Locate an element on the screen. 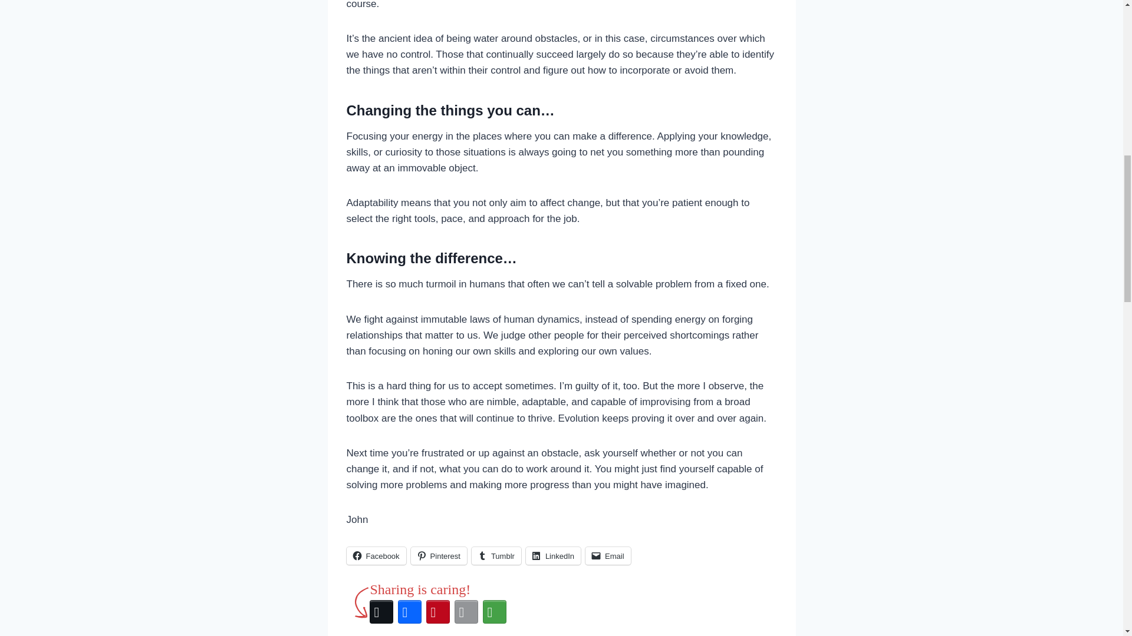 The width and height of the screenshot is (1132, 636). Email is located at coordinates (607, 556).